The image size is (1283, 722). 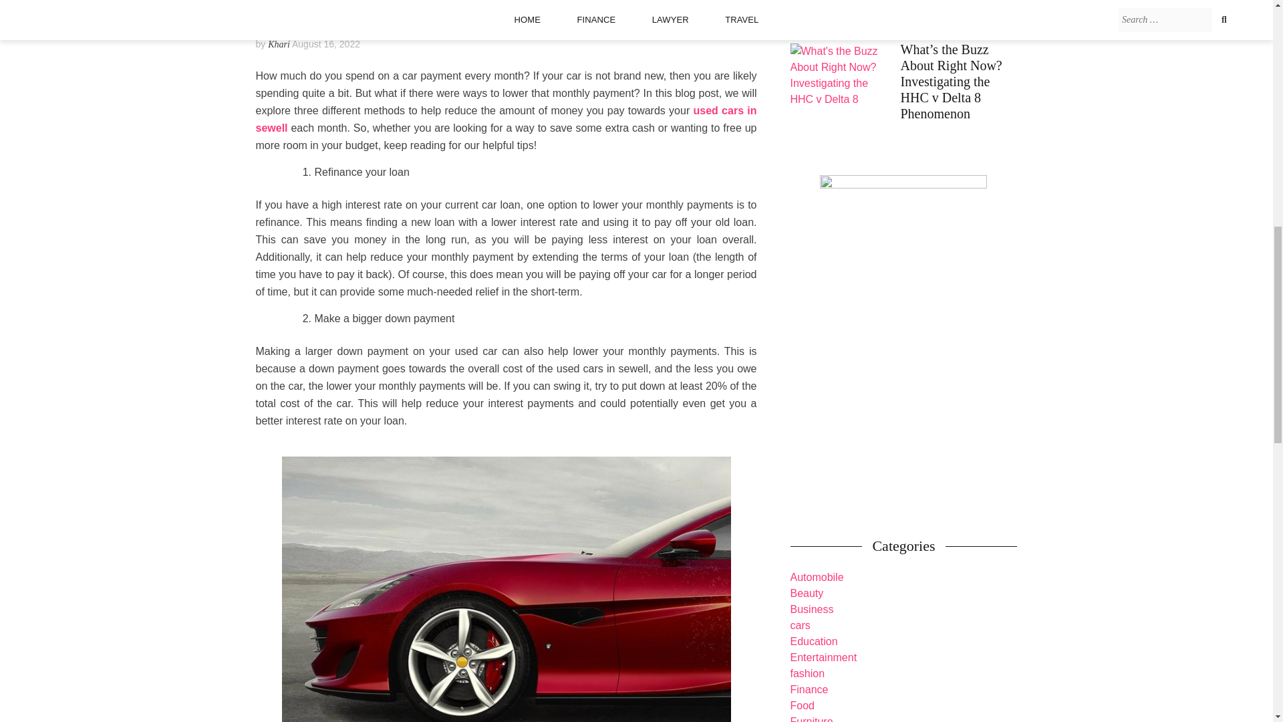 What do you see at coordinates (814, 641) in the screenshot?
I see `Education` at bounding box center [814, 641].